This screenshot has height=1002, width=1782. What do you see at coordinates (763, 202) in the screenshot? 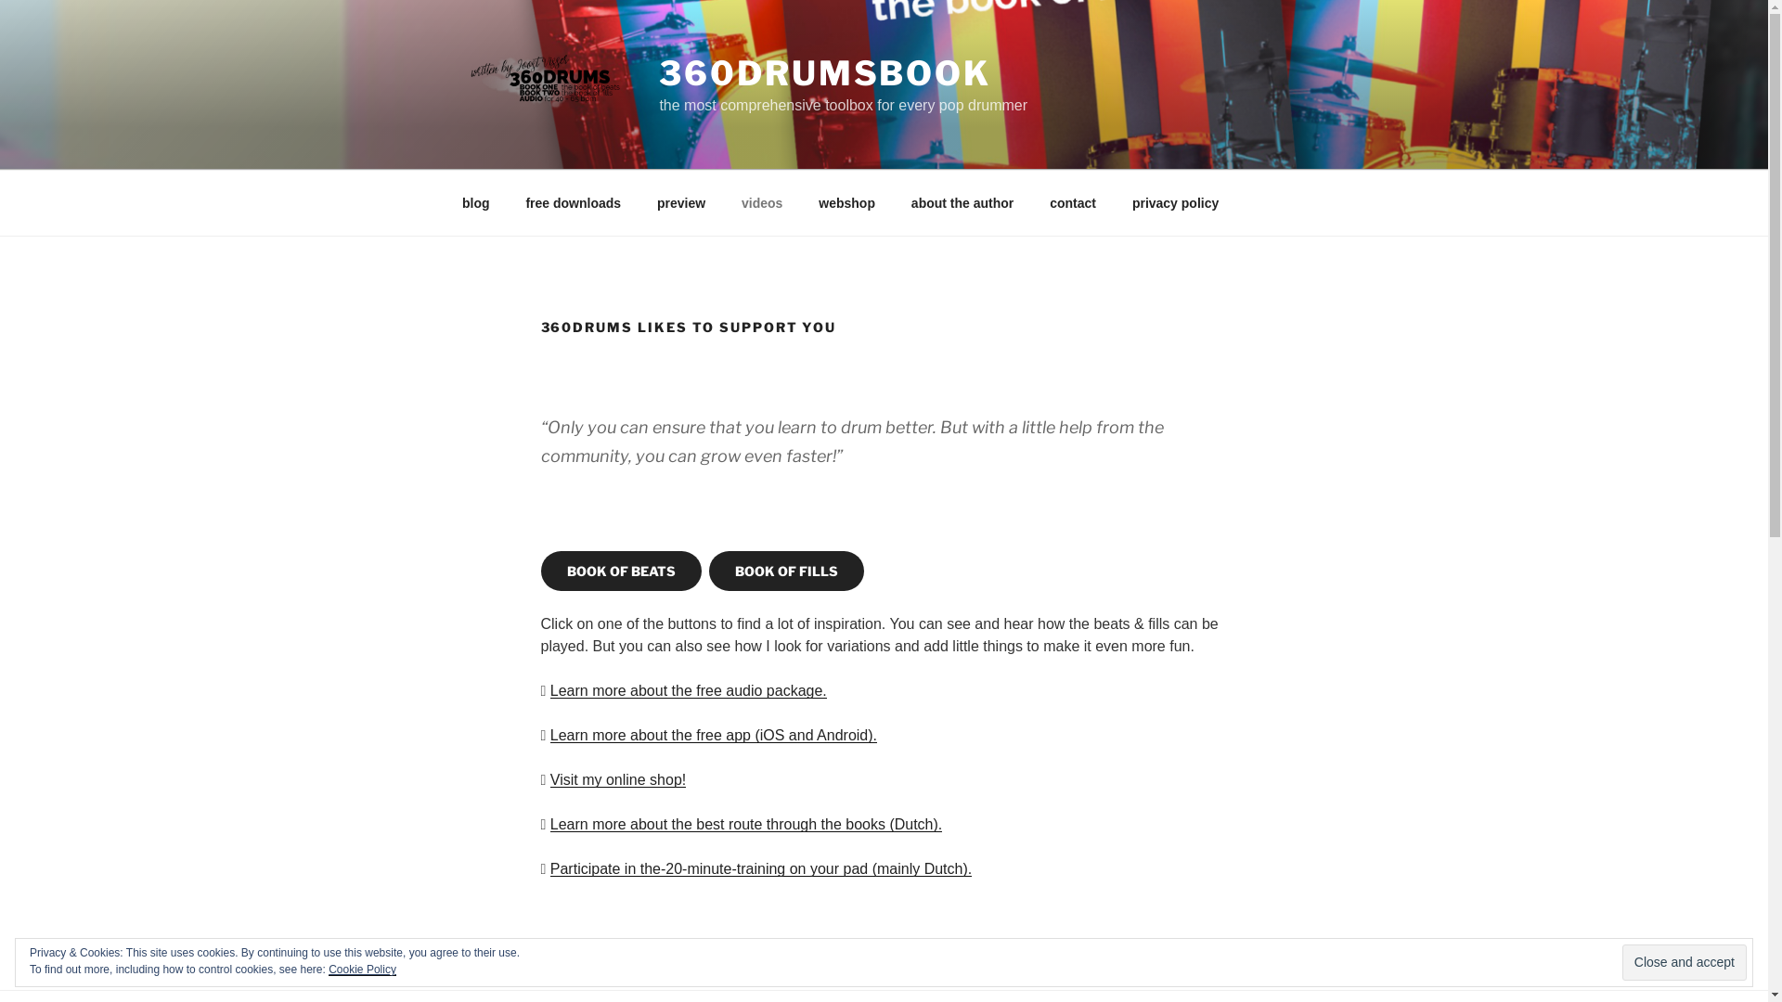
I see `videos` at bounding box center [763, 202].